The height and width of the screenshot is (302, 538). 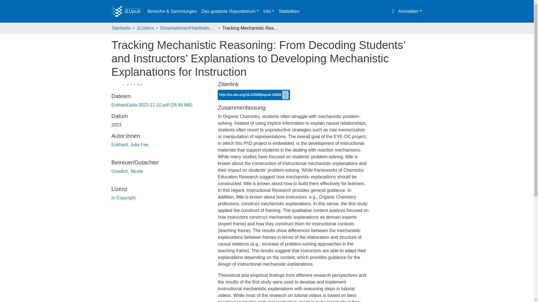 What do you see at coordinates (127, 171) in the screenshot?
I see `Graulich, Nicole` at bounding box center [127, 171].